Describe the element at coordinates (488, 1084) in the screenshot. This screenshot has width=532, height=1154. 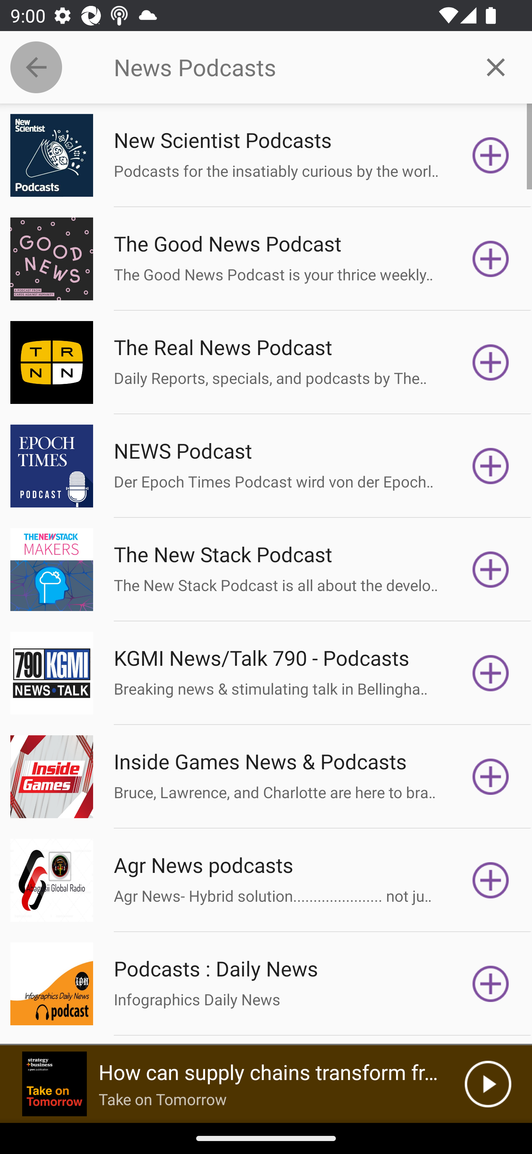
I see `Play` at that location.